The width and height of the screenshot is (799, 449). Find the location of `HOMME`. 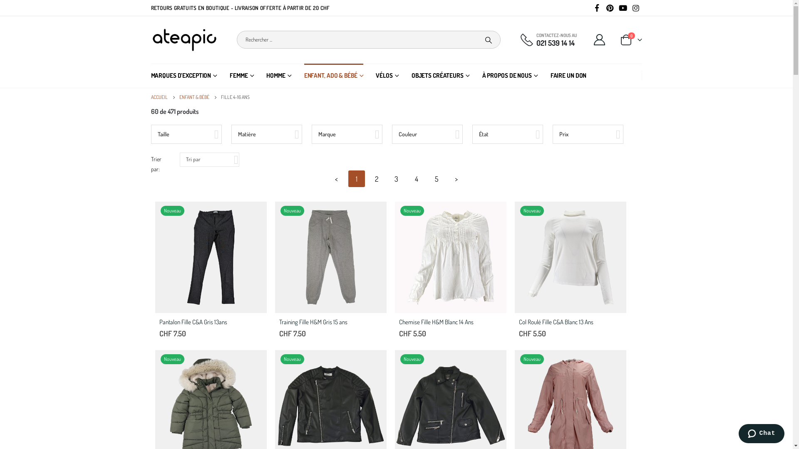

HOMME is located at coordinates (279, 76).